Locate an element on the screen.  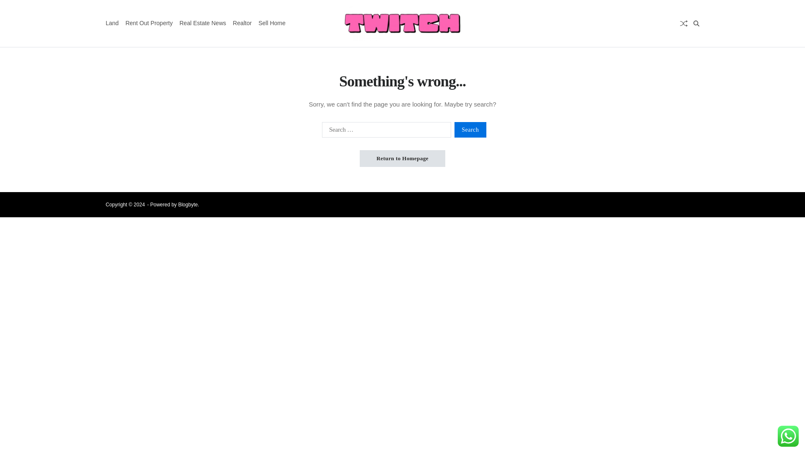
Real Estate News is located at coordinates (203, 23).